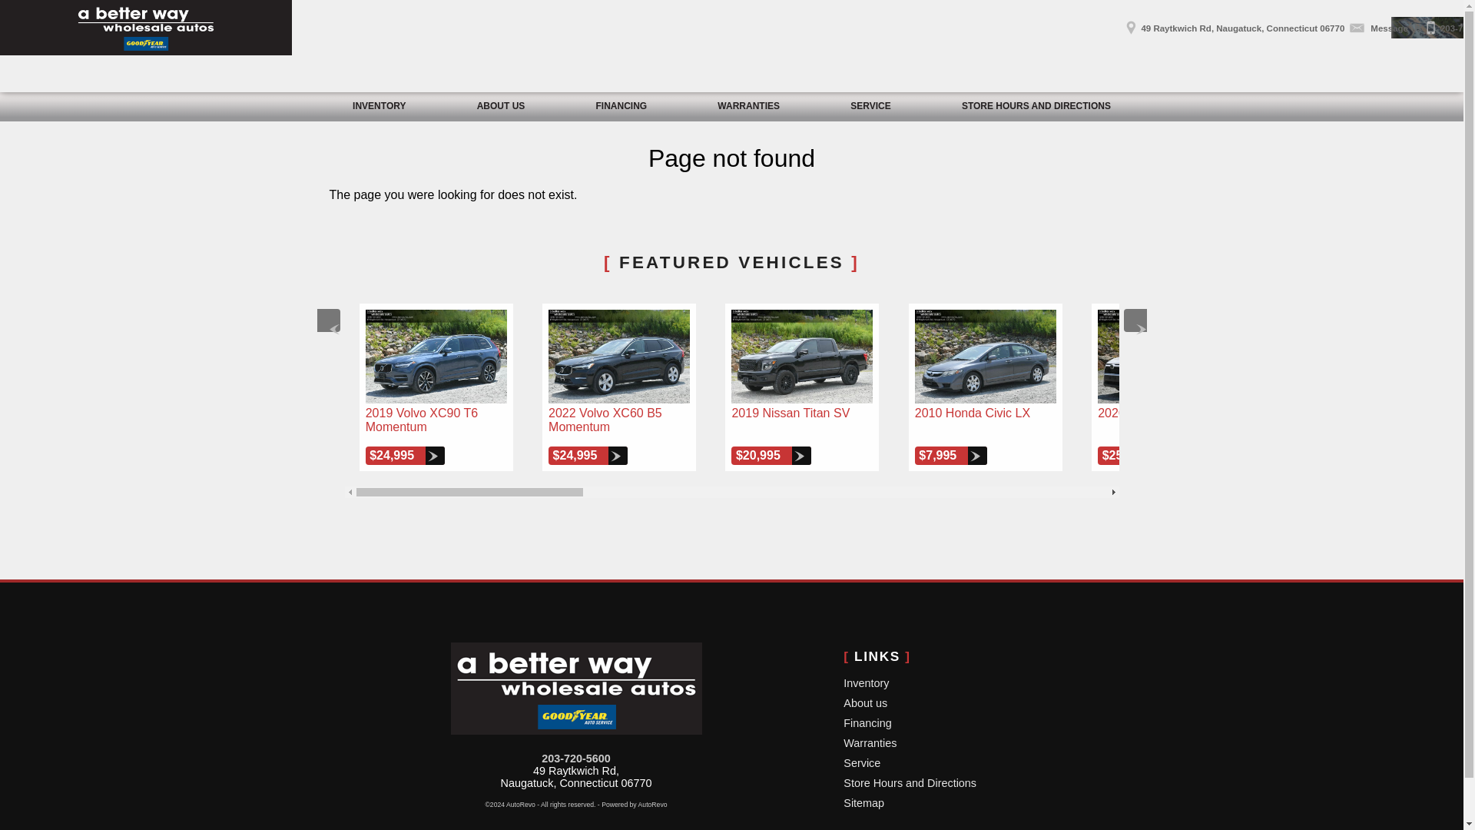 This screenshot has width=1475, height=830. I want to click on 2019 Nissan Titan SV in Naugatuck, Connecticut 06770, so click(802, 357).